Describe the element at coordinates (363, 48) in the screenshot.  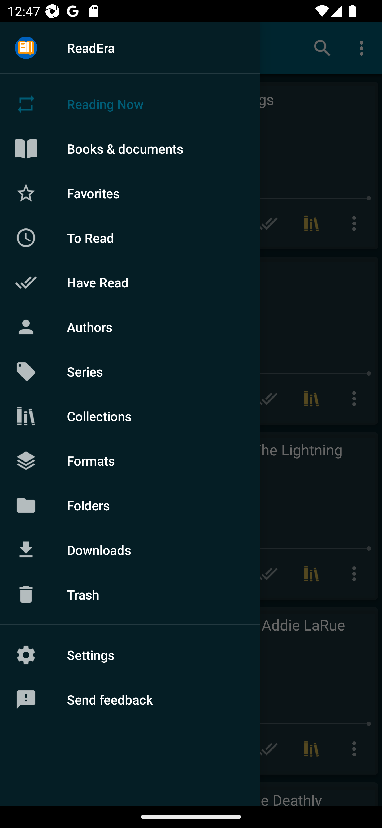
I see `More options` at that location.